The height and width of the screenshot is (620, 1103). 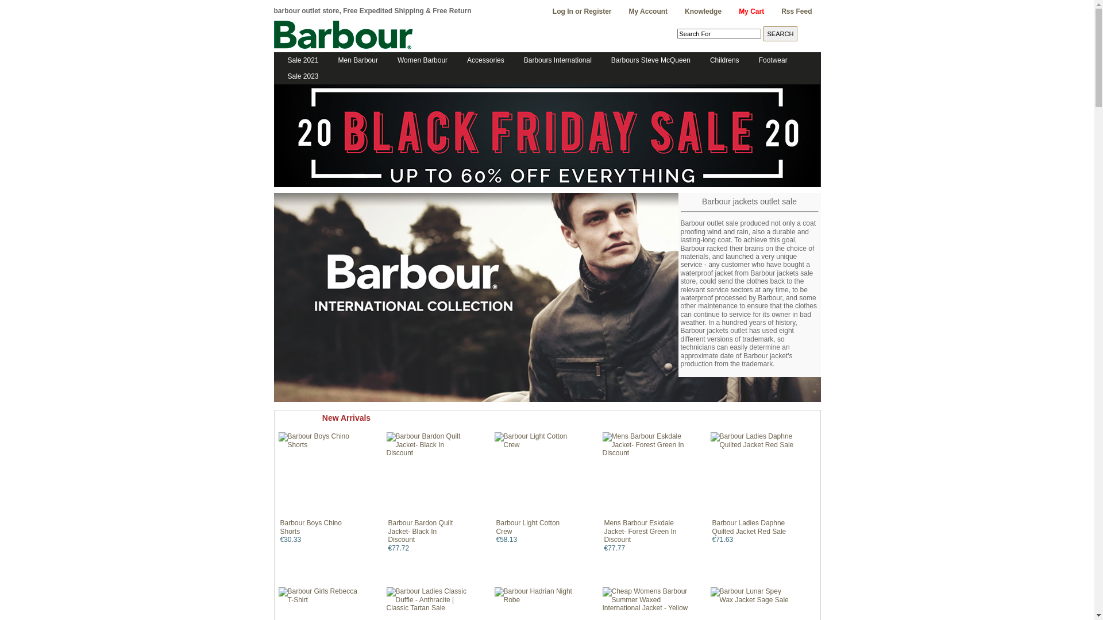 What do you see at coordinates (311, 527) in the screenshot?
I see `Barbour Boys Chino Shorts` at bounding box center [311, 527].